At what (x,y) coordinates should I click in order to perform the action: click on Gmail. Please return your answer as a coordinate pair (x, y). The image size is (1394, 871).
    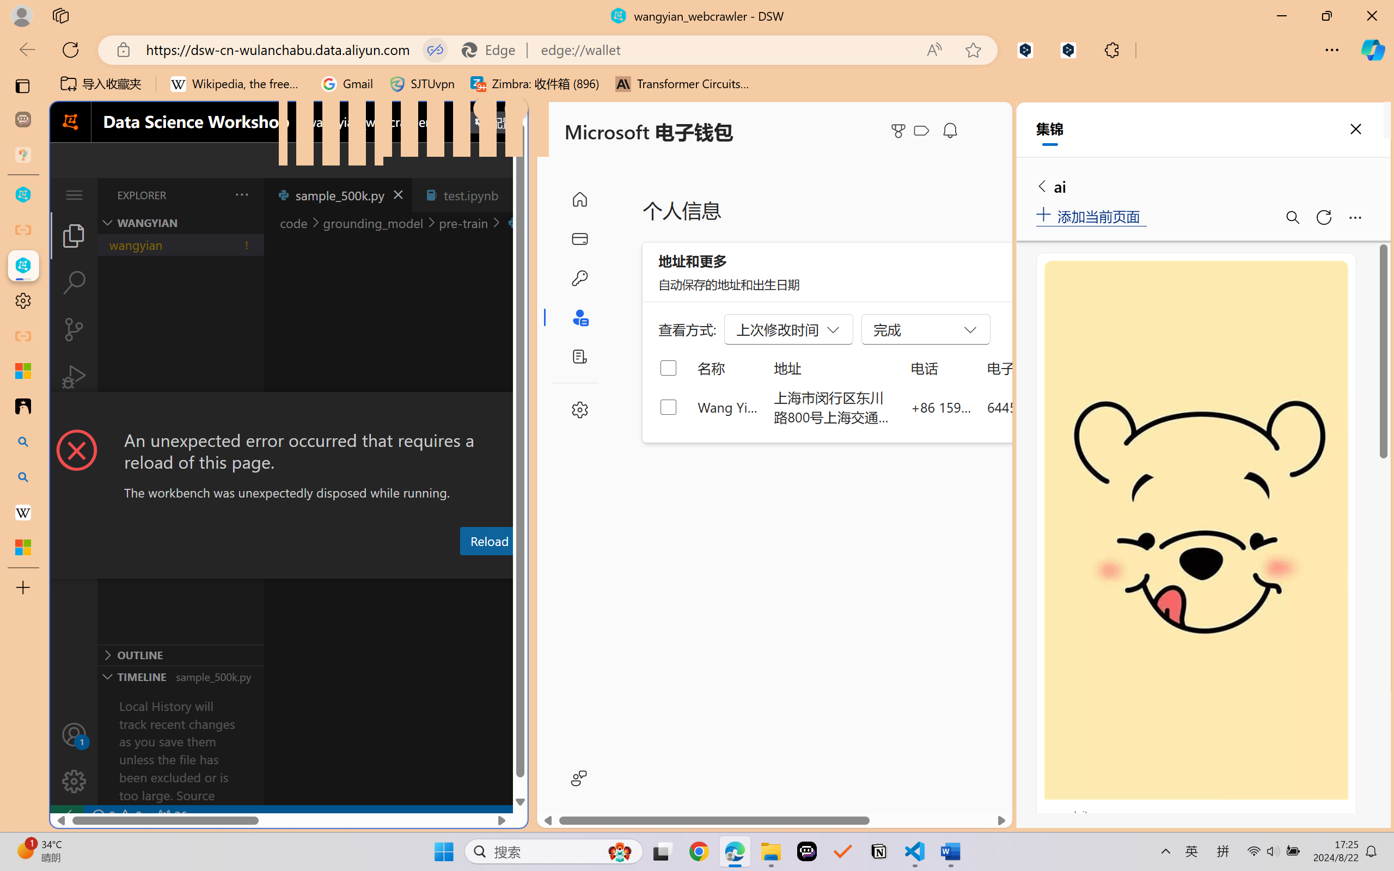
    Looking at the image, I should click on (347, 84).